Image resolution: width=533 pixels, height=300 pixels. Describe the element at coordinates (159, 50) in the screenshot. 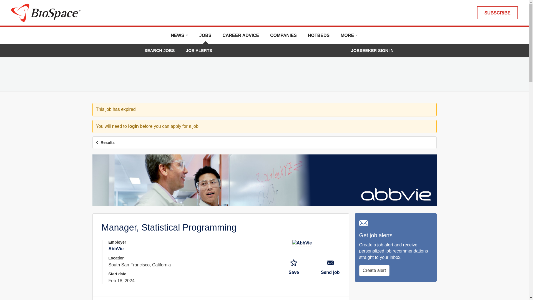

I see `SEARCH JOBS` at that location.